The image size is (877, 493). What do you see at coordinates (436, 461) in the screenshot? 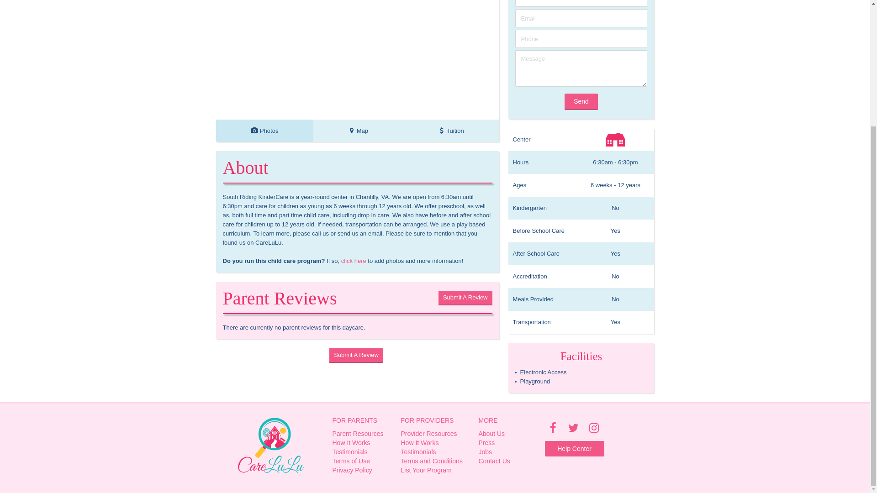
I see `Privacy Policy` at bounding box center [436, 461].